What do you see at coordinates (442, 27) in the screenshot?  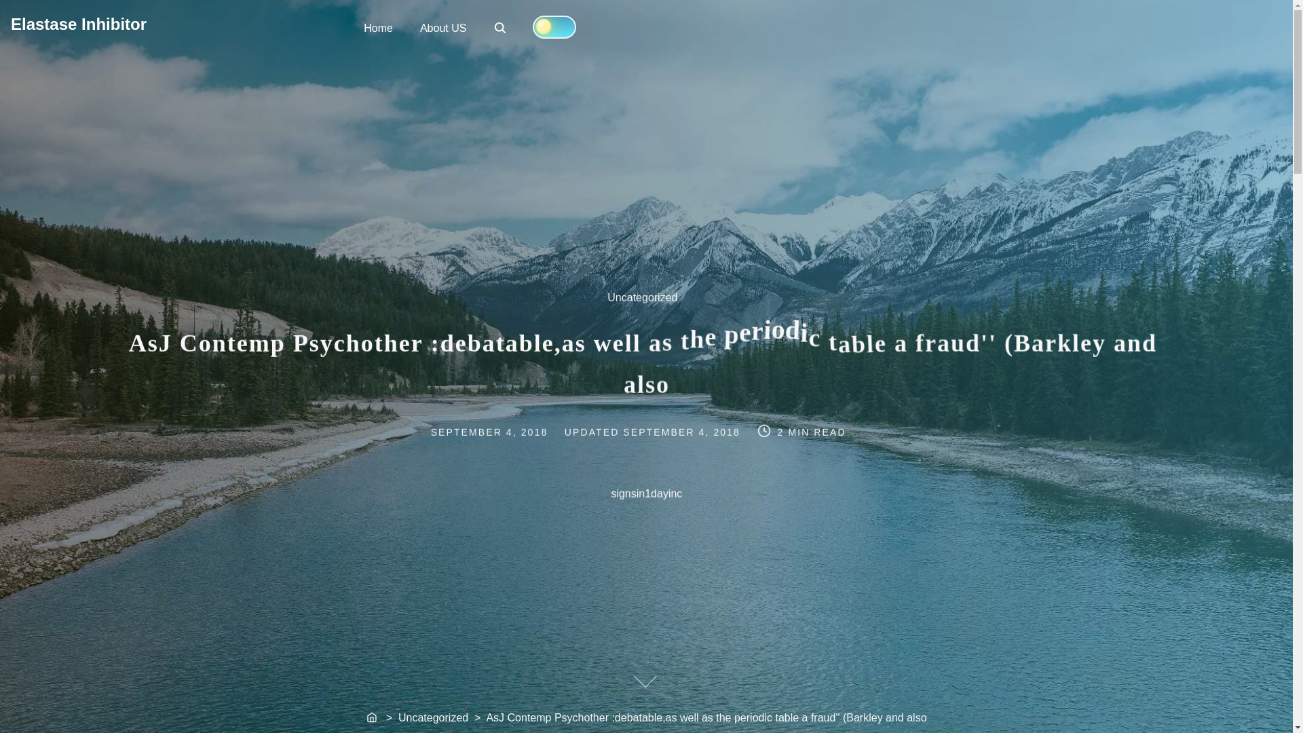 I see `About US` at bounding box center [442, 27].